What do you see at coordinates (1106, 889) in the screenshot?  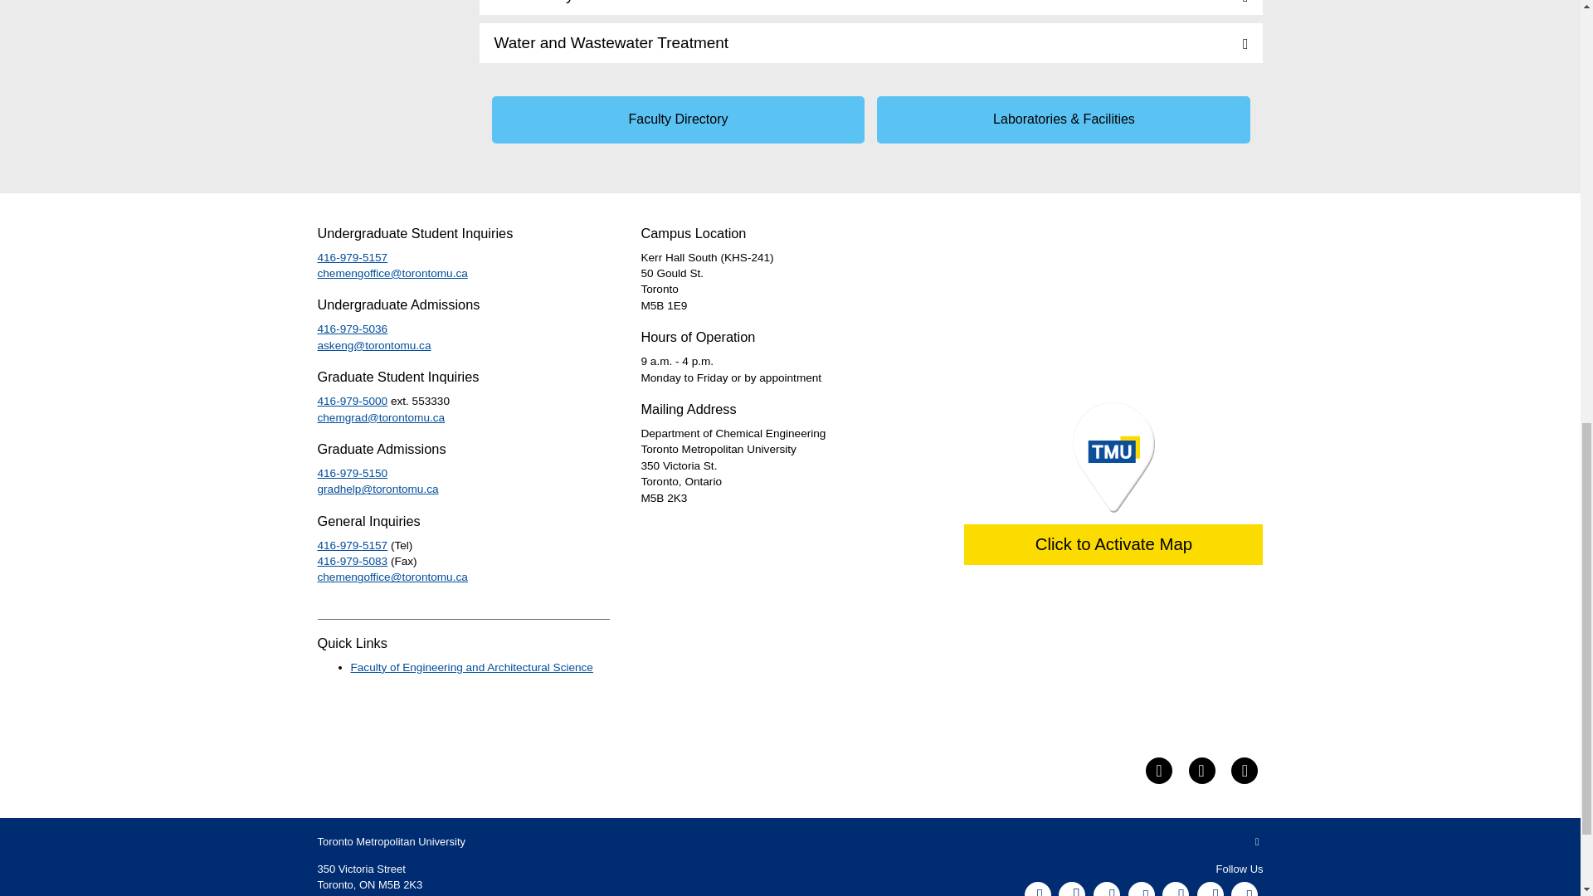 I see `X` at bounding box center [1106, 889].